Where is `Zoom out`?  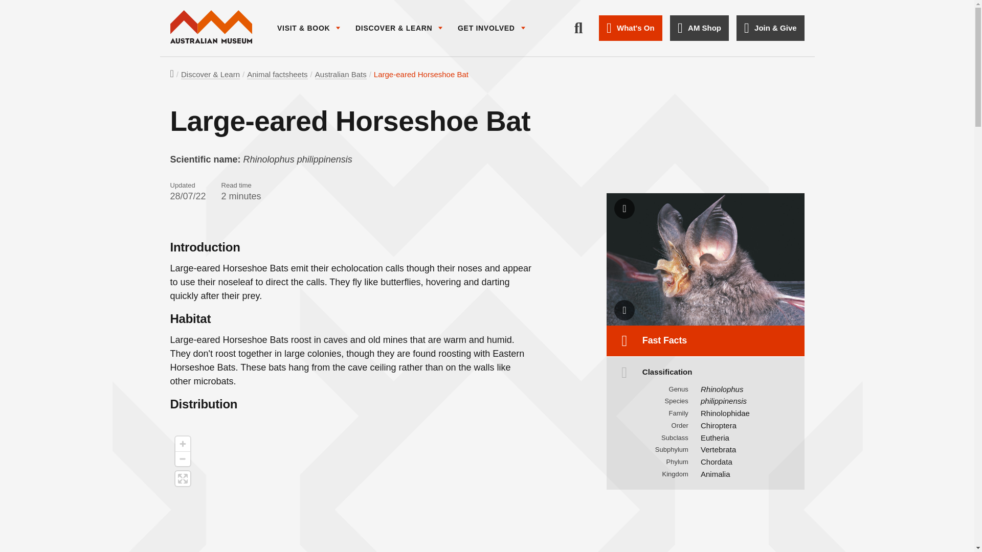
Zoom out is located at coordinates (182, 459).